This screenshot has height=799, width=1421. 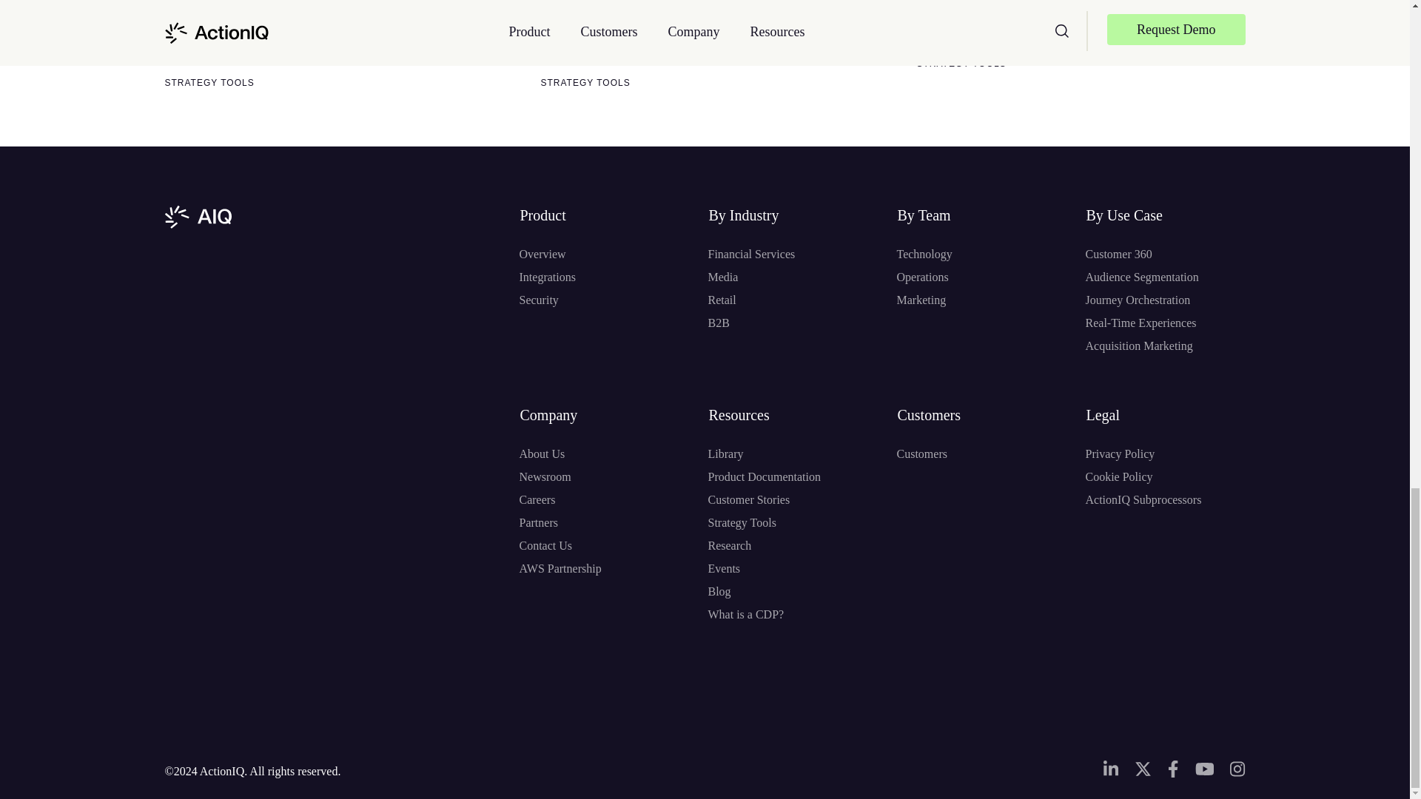 What do you see at coordinates (254, 33) in the screenshot?
I see `How to Build a Business Case for a Composable CDP: Live!` at bounding box center [254, 33].